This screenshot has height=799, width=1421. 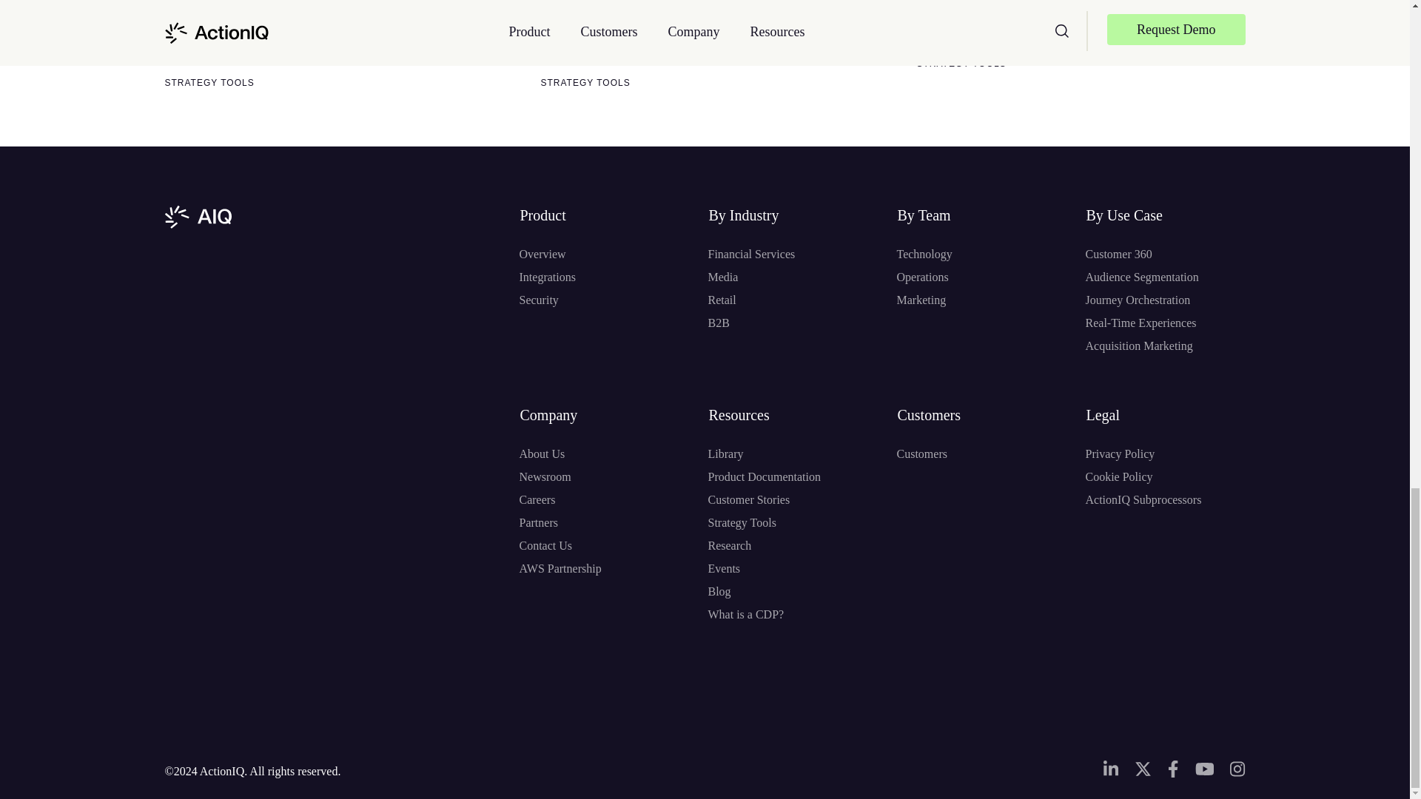 What do you see at coordinates (254, 33) in the screenshot?
I see `How to Build a Business Case for a Composable CDP: Live!` at bounding box center [254, 33].